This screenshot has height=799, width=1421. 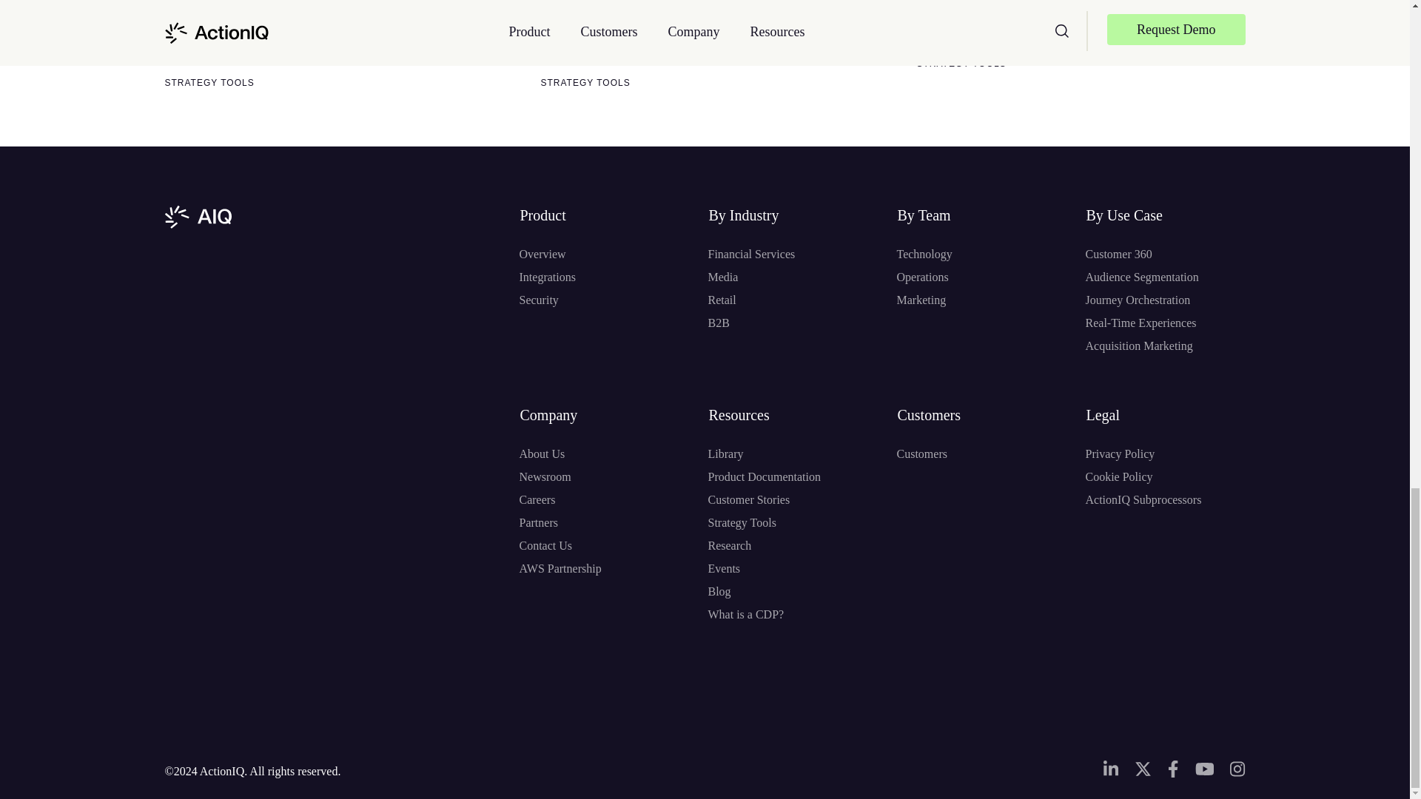 What do you see at coordinates (254, 33) in the screenshot?
I see `How to Build a Business Case for a Composable CDP: Live!` at bounding box center [254, 33].